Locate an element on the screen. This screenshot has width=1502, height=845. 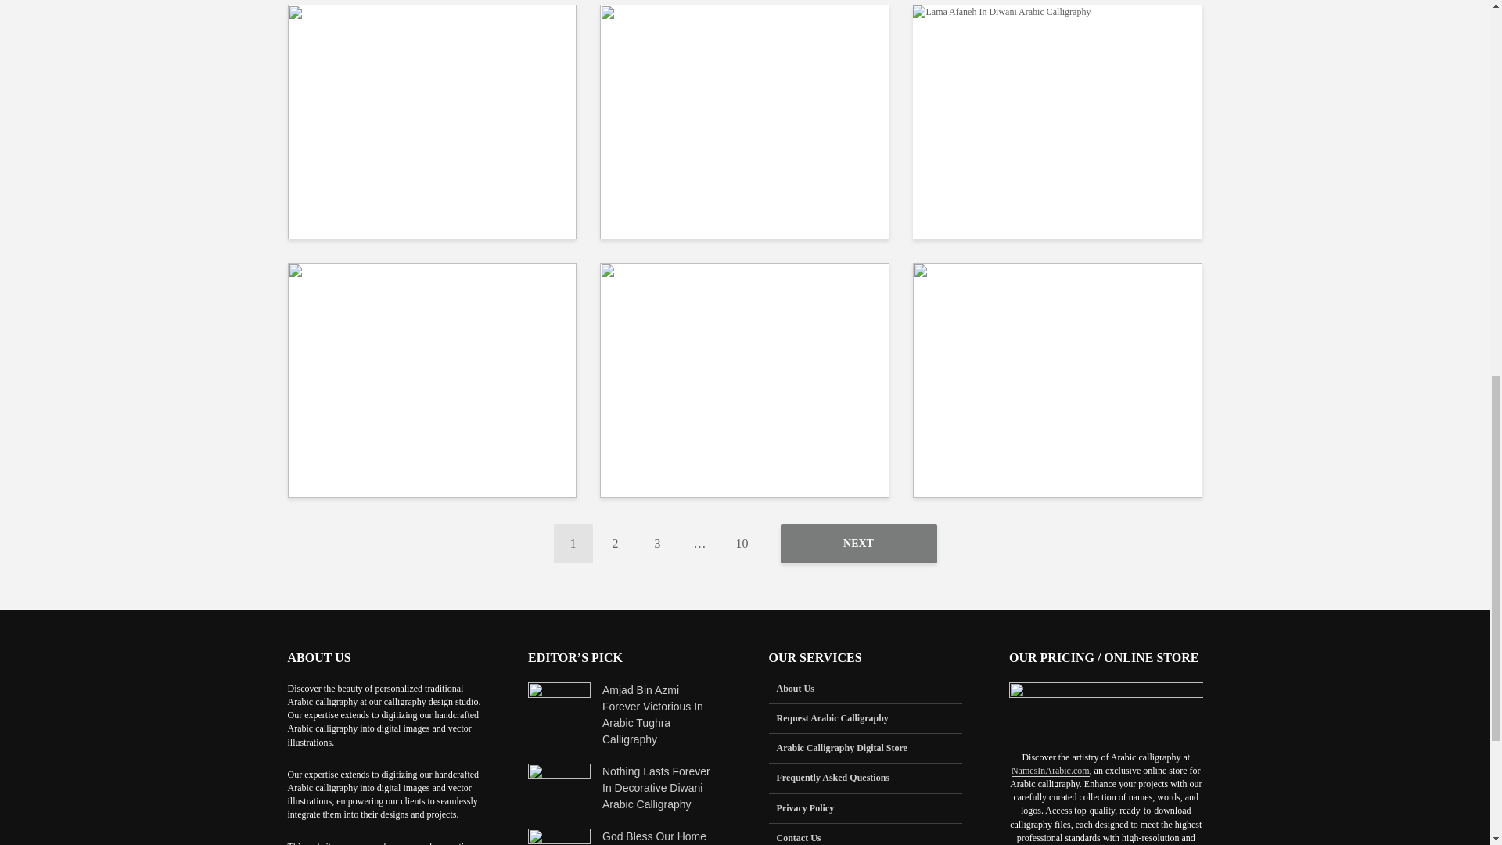
Baraa Khdeir Name In Arabic Diwani Calligraphy is located at coordinates (432, 379).